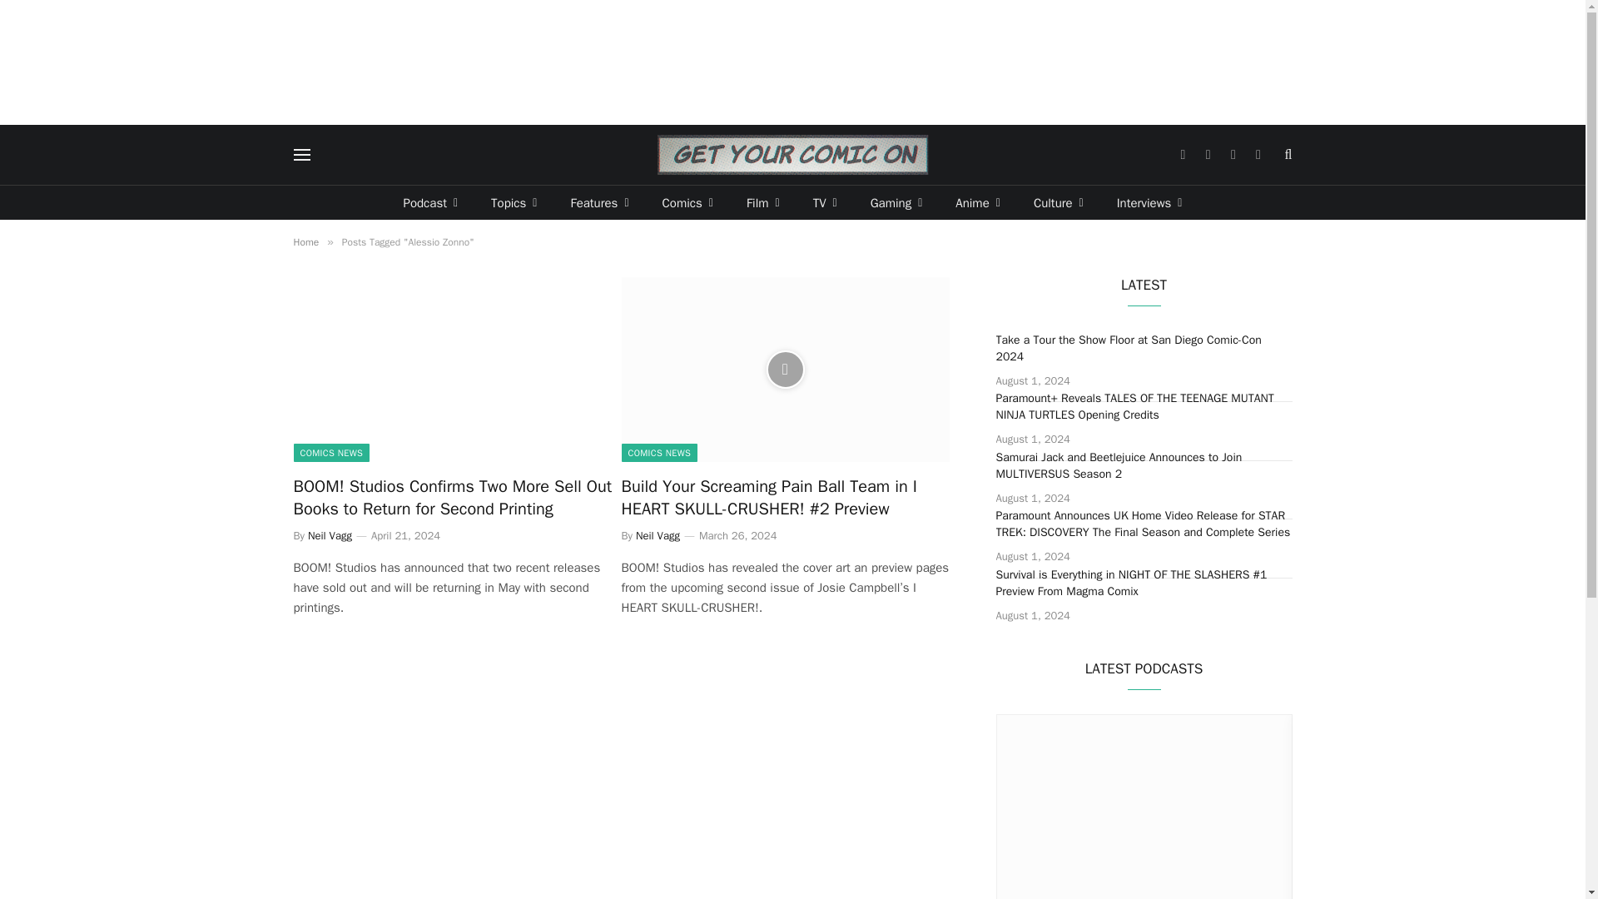 This screenshot has width=1598, height=899. Describe the element at coordinates (514, 201) in the screenshot. I see `Topics` at that location.